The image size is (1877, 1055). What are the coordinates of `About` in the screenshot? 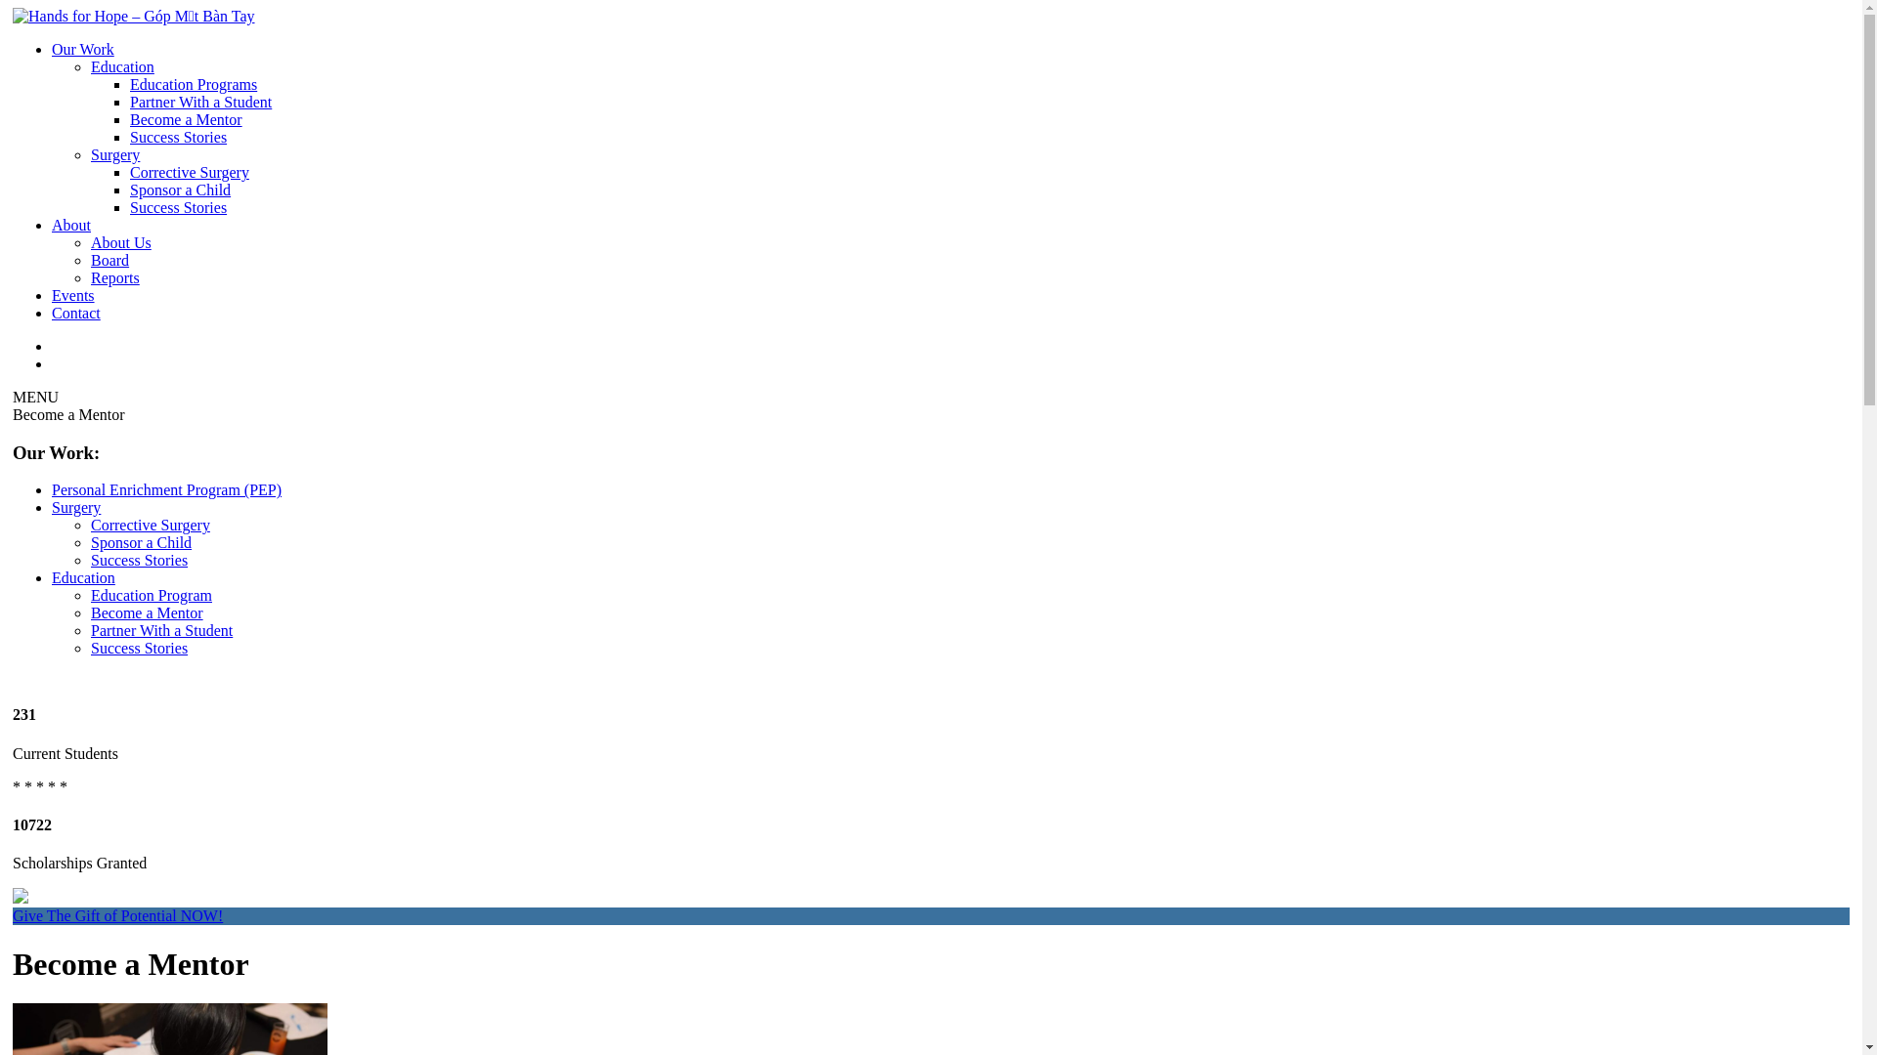 It's located at (71, 225).